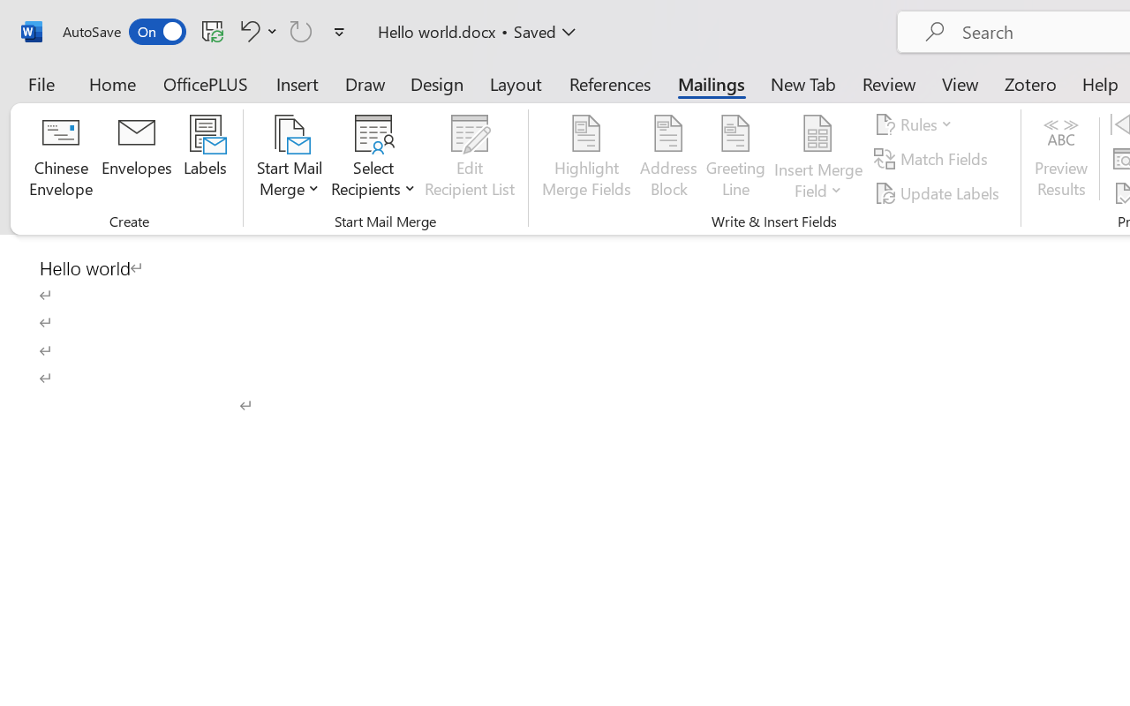  What do you see at coordinates (516, 83) in the screenshot?
I see `Layout` at bounding box center [516, 83].